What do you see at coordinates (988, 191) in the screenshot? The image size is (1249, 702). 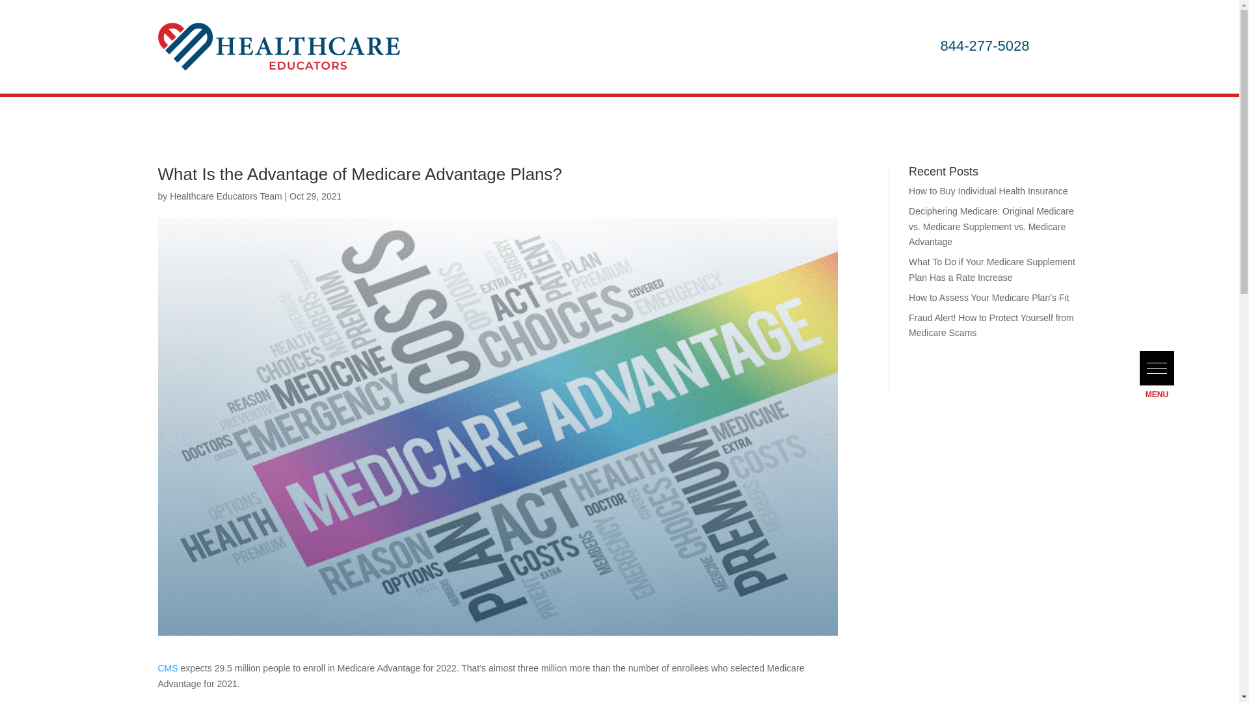 I see `How to Buy Individual Health Insurance` at bounding box center [988, 191].